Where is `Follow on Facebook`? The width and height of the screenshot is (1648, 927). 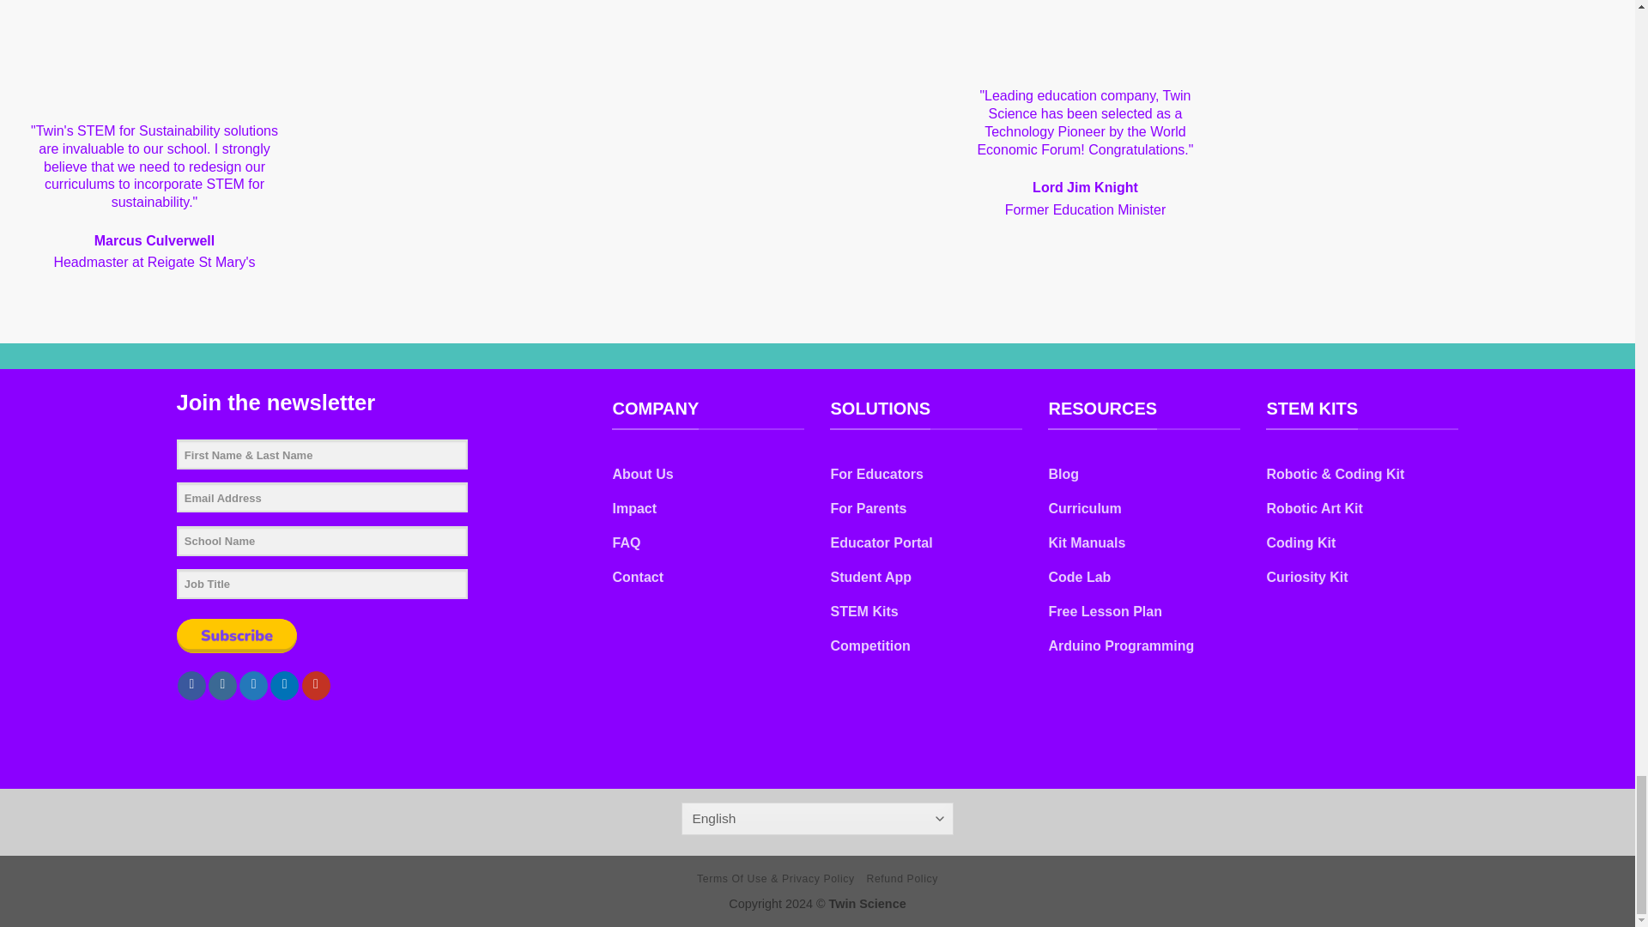 Follow on Facebook is located at coordinates (192, 685).